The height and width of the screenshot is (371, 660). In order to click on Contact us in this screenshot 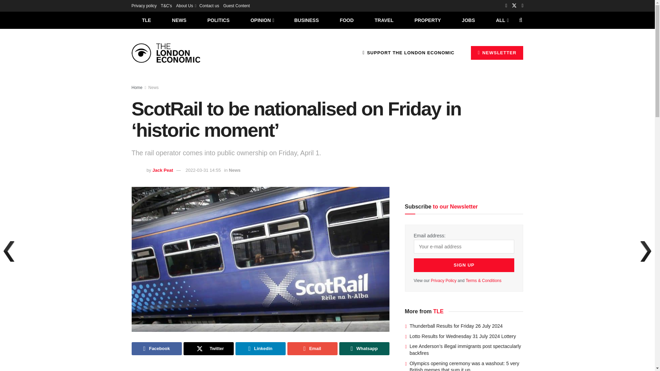, I will do `click(209, 5)`.